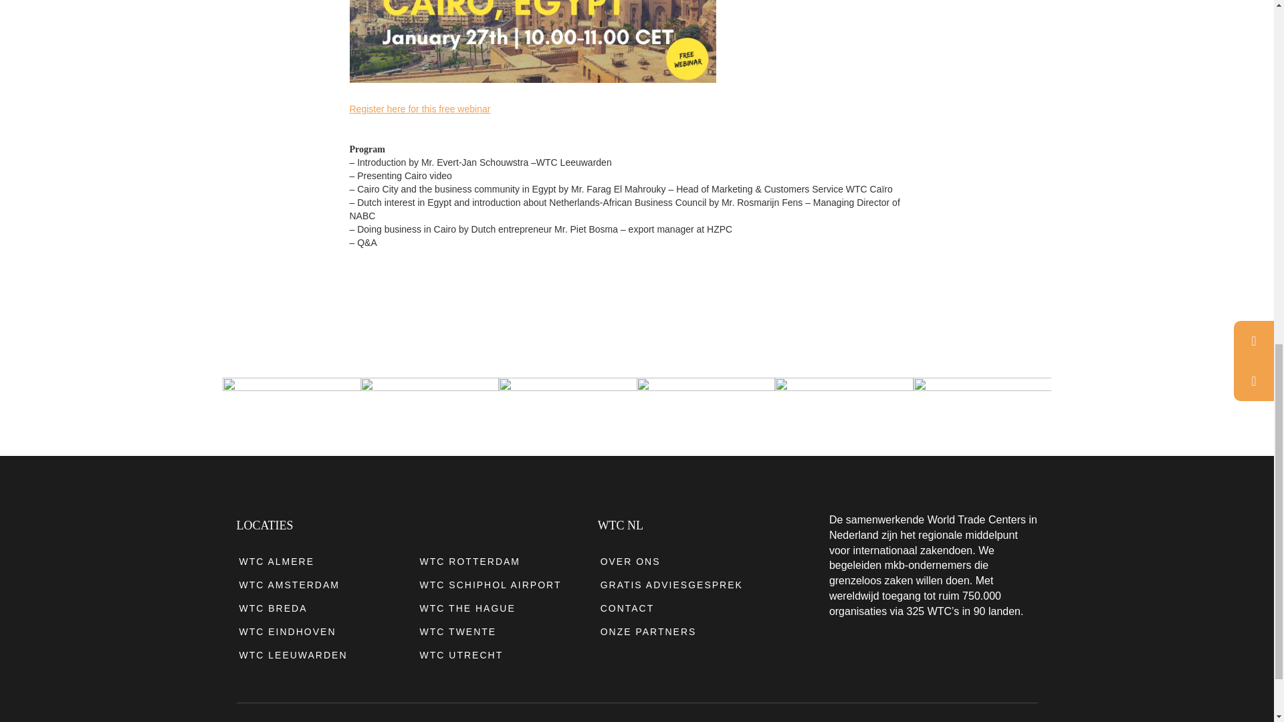 This screenshot has width=1284, height=722. What do you see at coordinates (982, 410) in the screenshot?
I see `Rijksdienst` at bounding box center [982, 410].